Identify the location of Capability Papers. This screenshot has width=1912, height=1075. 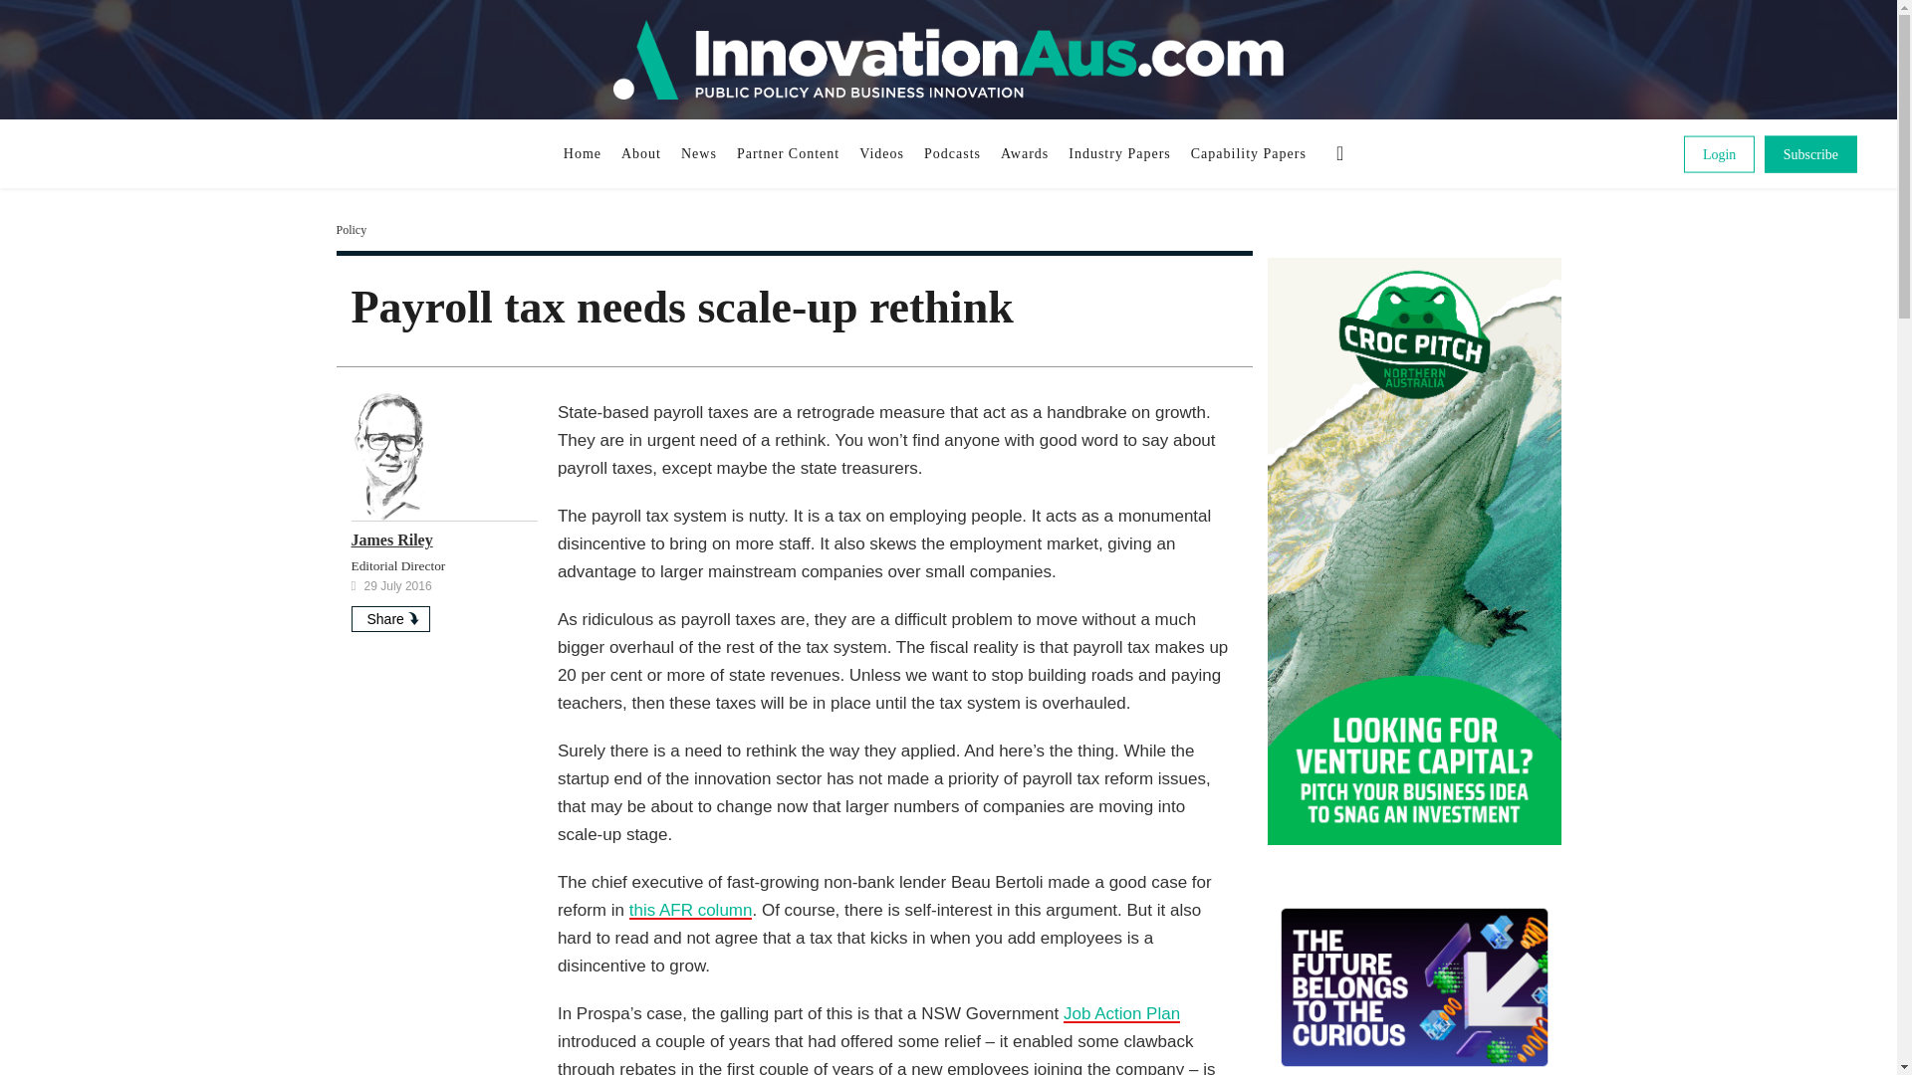
(1249, 153).